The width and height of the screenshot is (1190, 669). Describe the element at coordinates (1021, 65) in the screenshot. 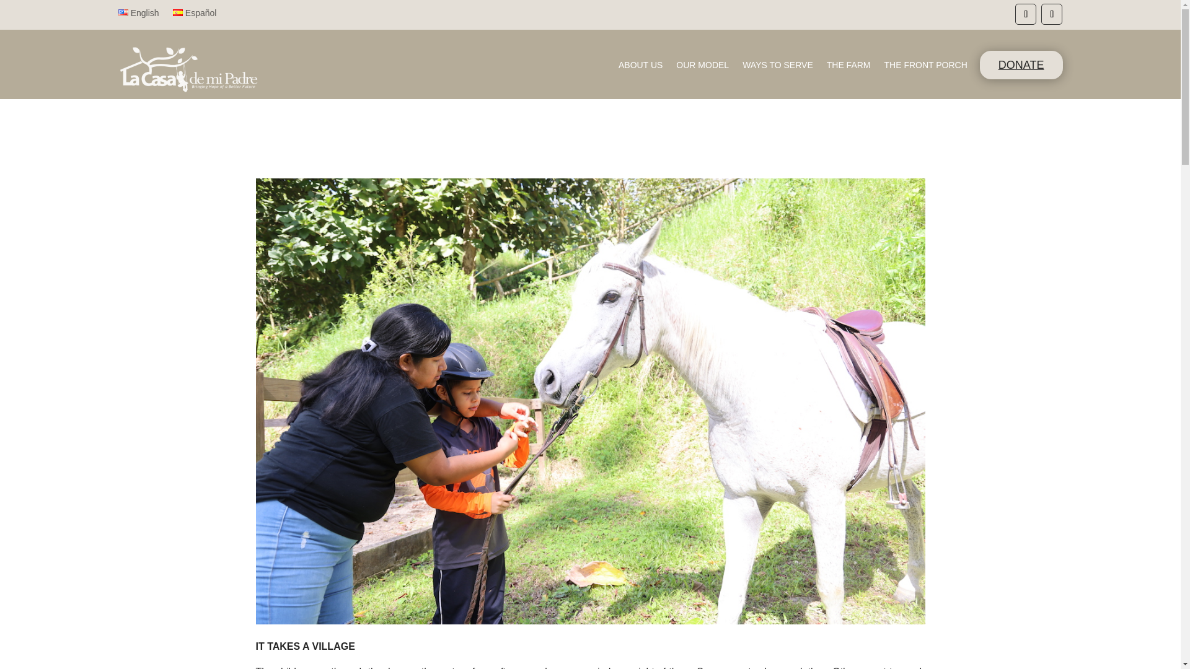

I see `DONATE` at that location.